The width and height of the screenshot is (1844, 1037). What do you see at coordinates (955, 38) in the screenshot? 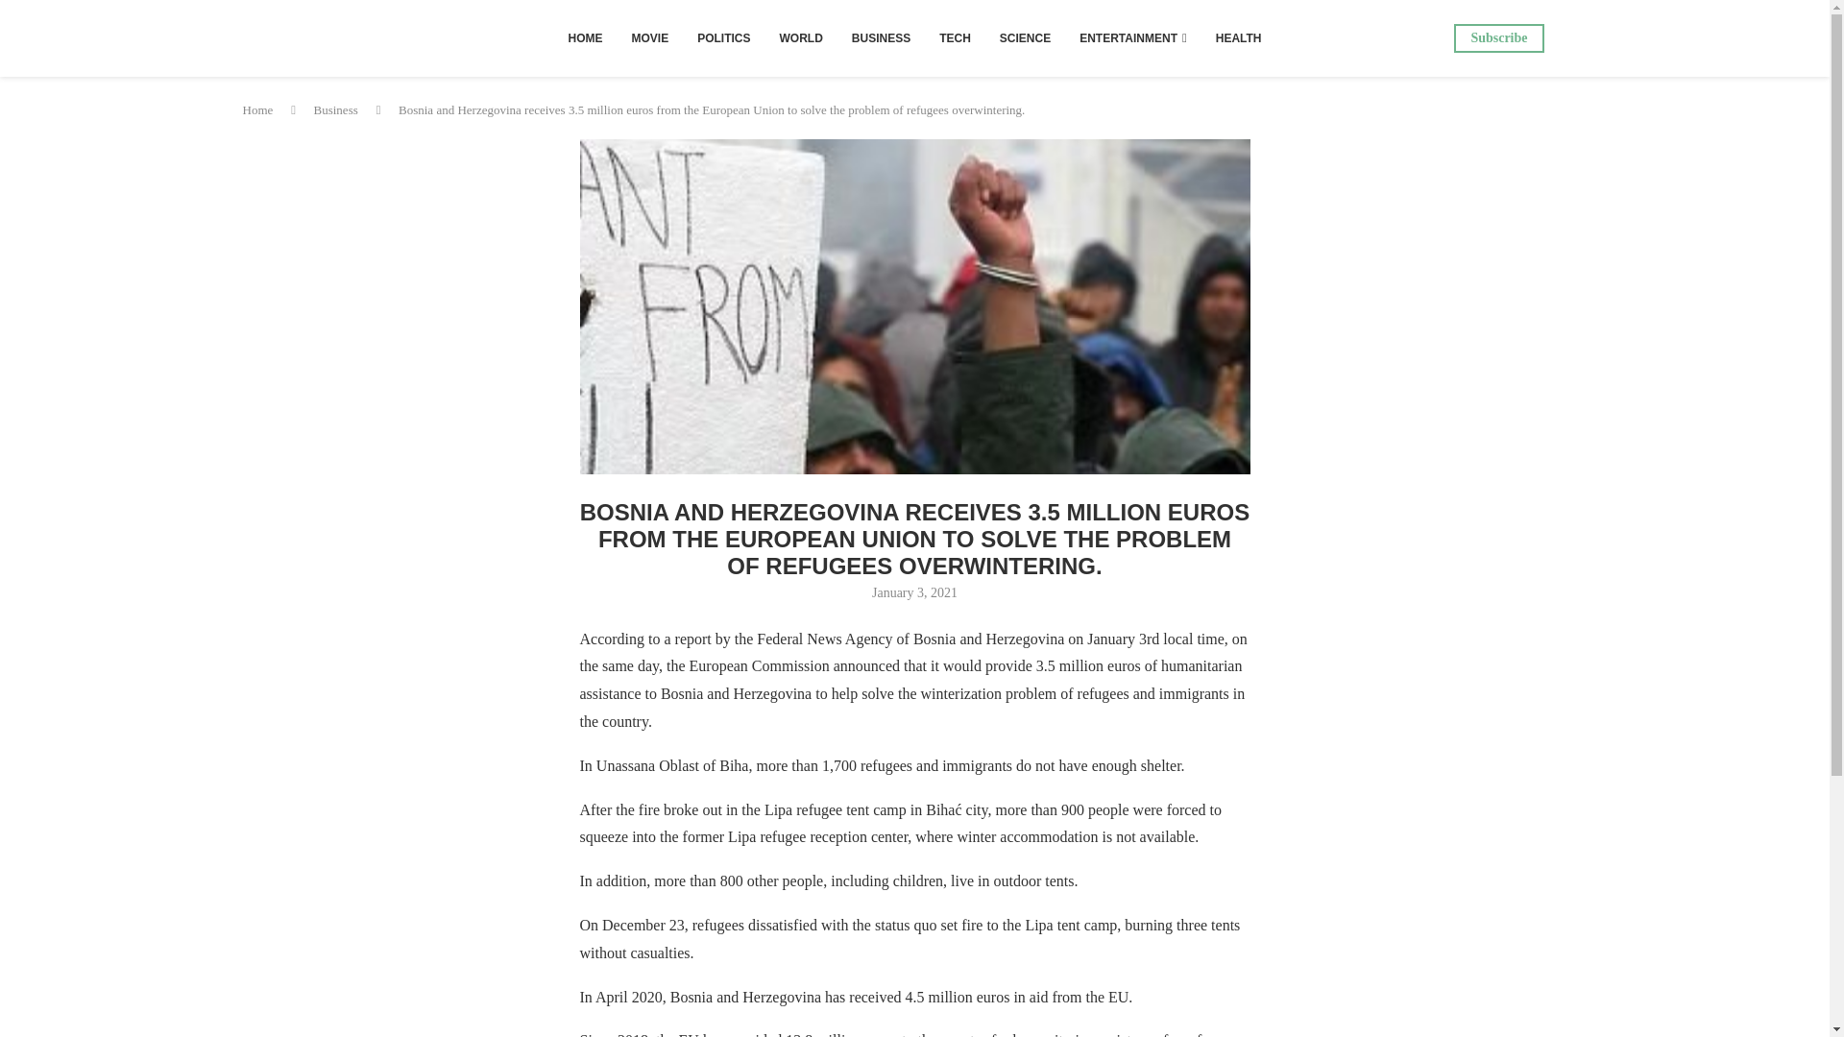
I see `TECH` at bounding box center [955, 38].